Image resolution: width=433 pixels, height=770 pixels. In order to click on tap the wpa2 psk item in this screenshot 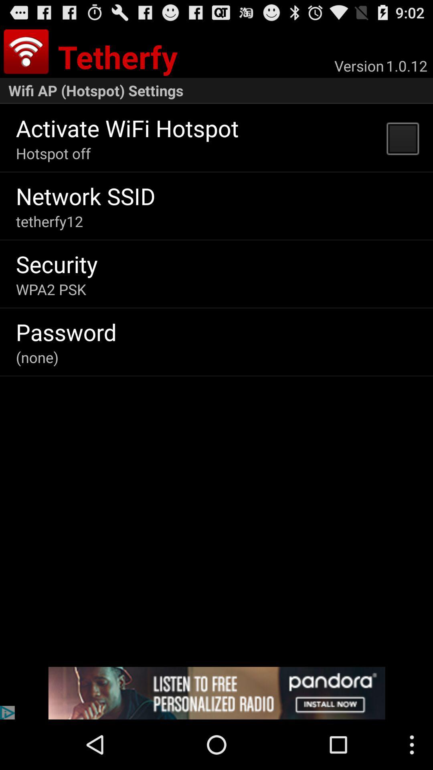, I will do `click(51, 289)`.